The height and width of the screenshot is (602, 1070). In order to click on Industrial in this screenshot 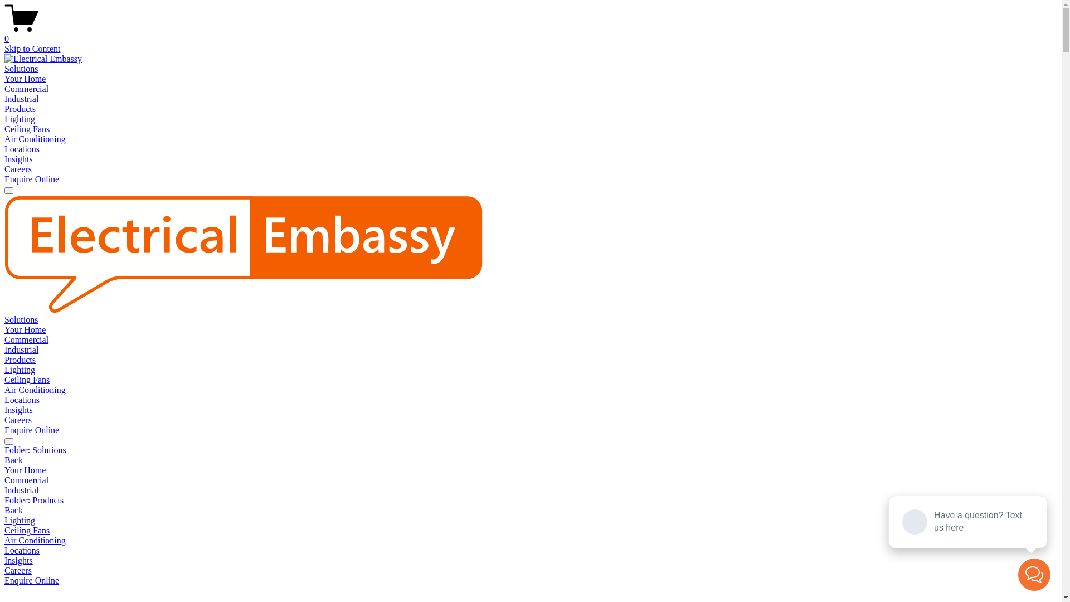, I will do `click(21, 99)`.